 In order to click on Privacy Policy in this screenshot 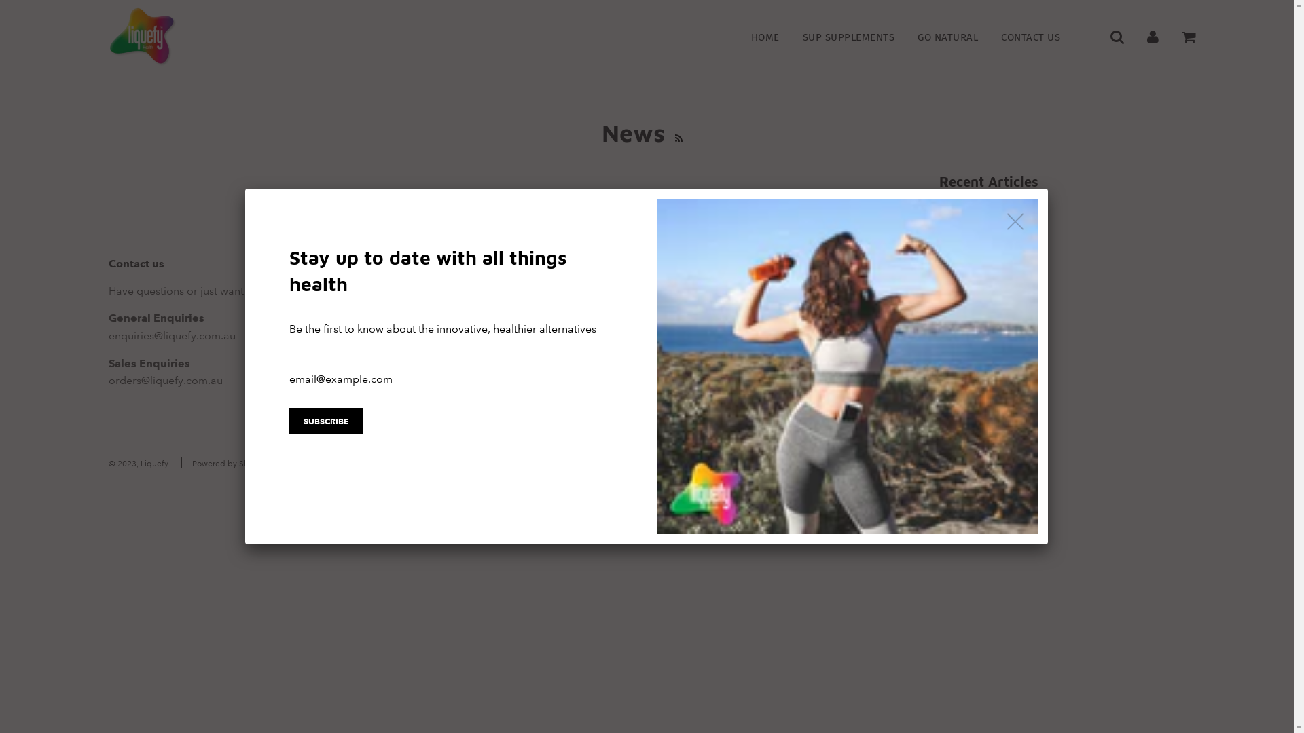, I will do `click(695, 331)`.